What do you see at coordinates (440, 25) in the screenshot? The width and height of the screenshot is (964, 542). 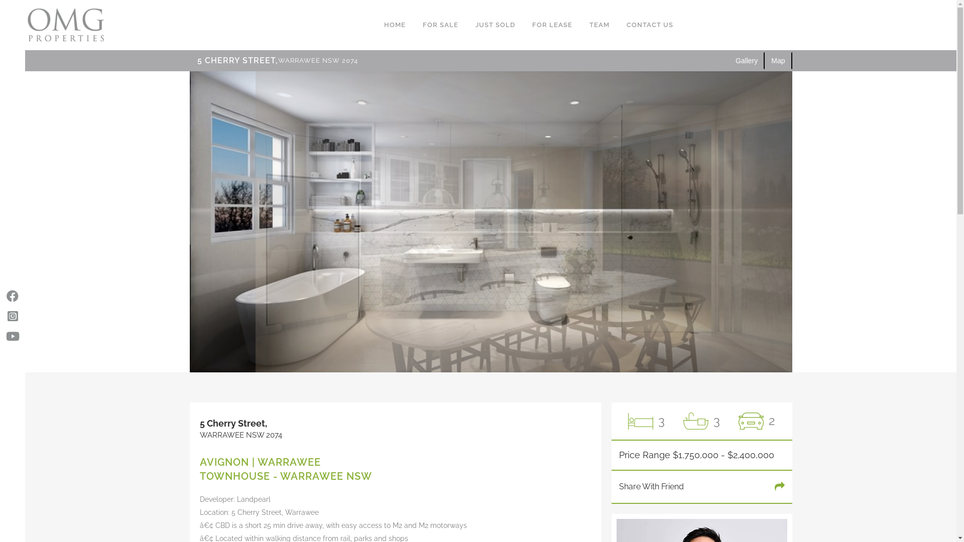 I see `FOR SALE` at bounding box center [440, 25].